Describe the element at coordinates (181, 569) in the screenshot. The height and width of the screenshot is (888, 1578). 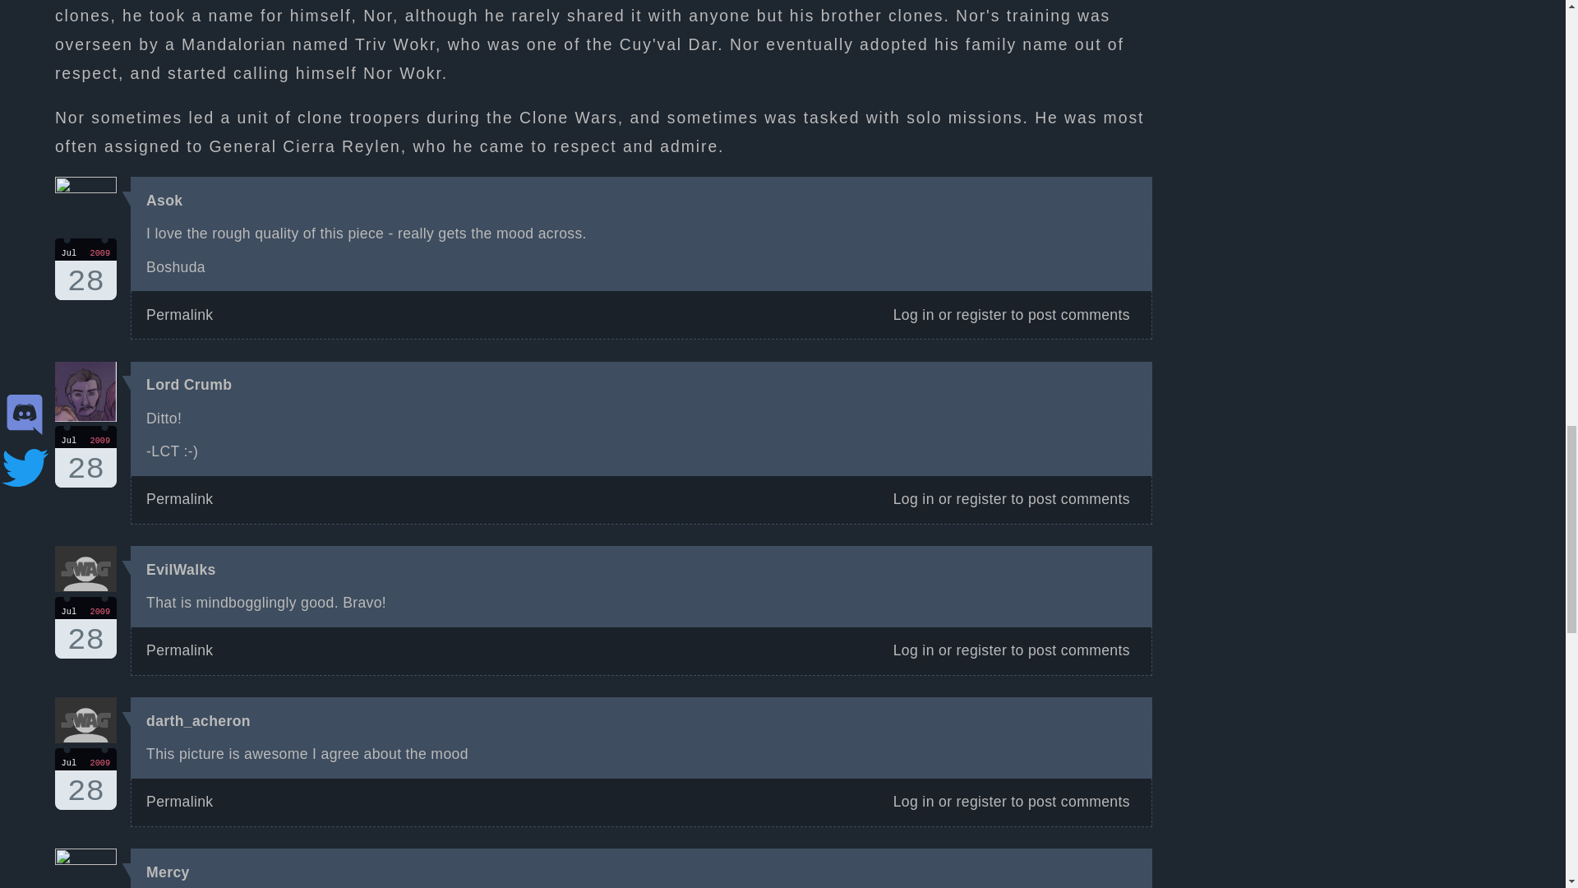
I see `register` at that location.